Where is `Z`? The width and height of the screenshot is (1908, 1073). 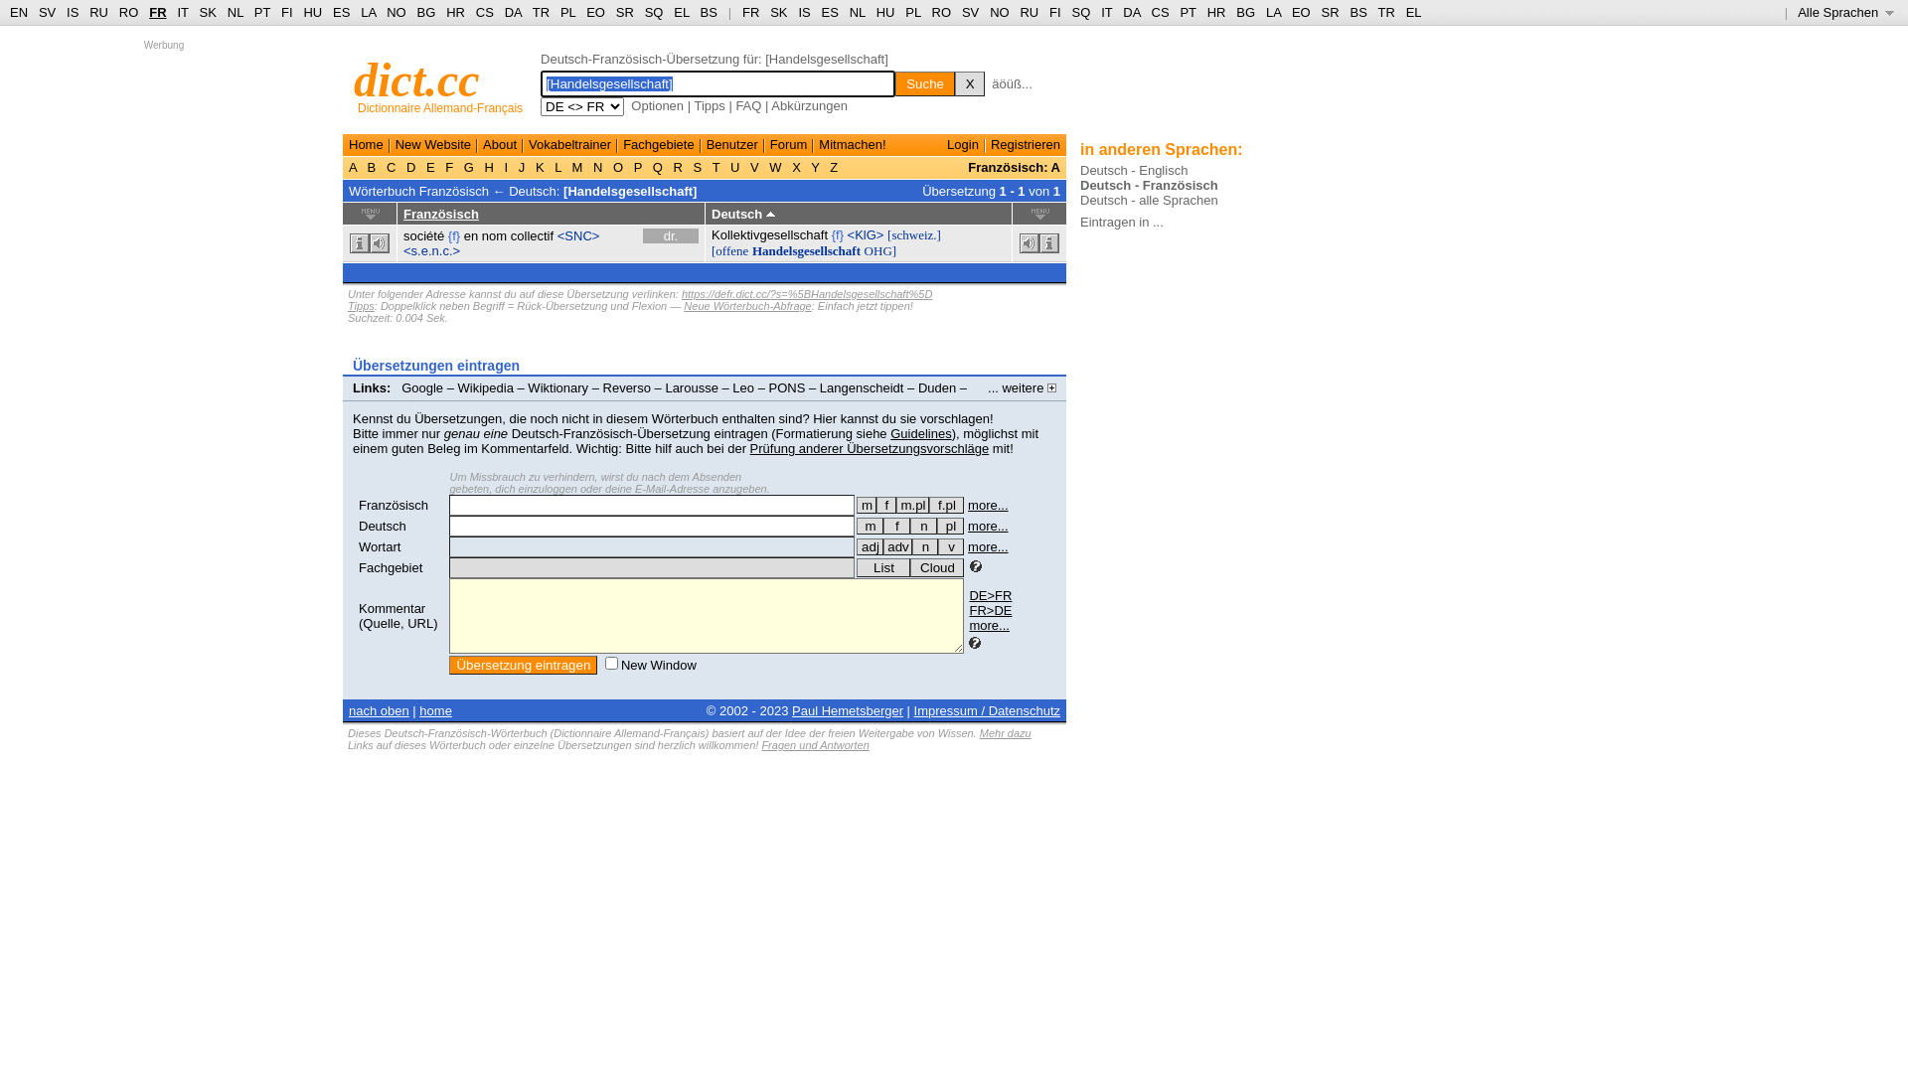 Z is located at coordinates (835, 167).